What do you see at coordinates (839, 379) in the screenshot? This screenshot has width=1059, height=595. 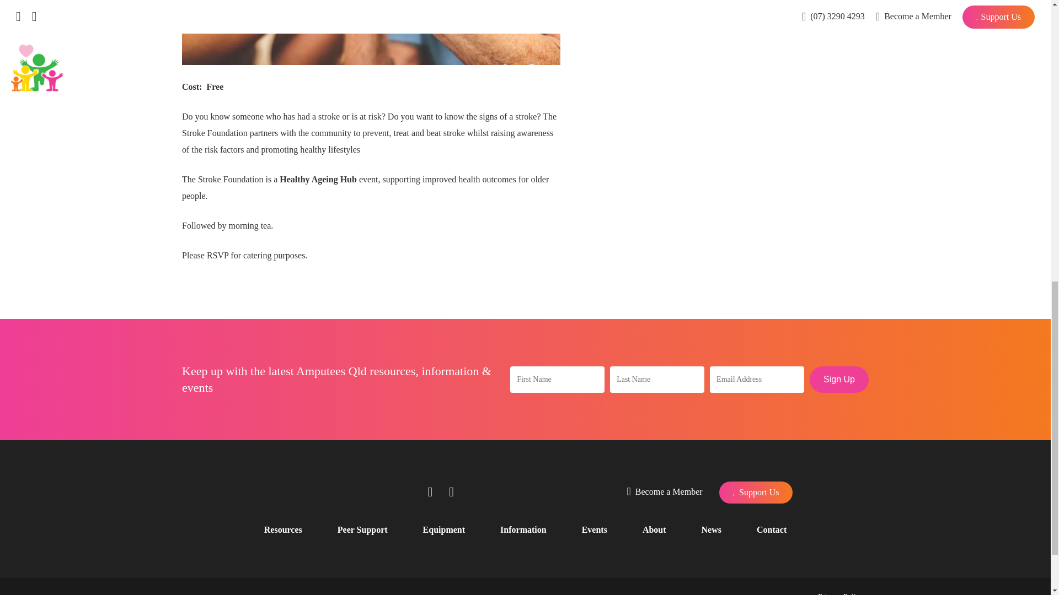 I see `Sign Up` at bounding box center [839, 379].